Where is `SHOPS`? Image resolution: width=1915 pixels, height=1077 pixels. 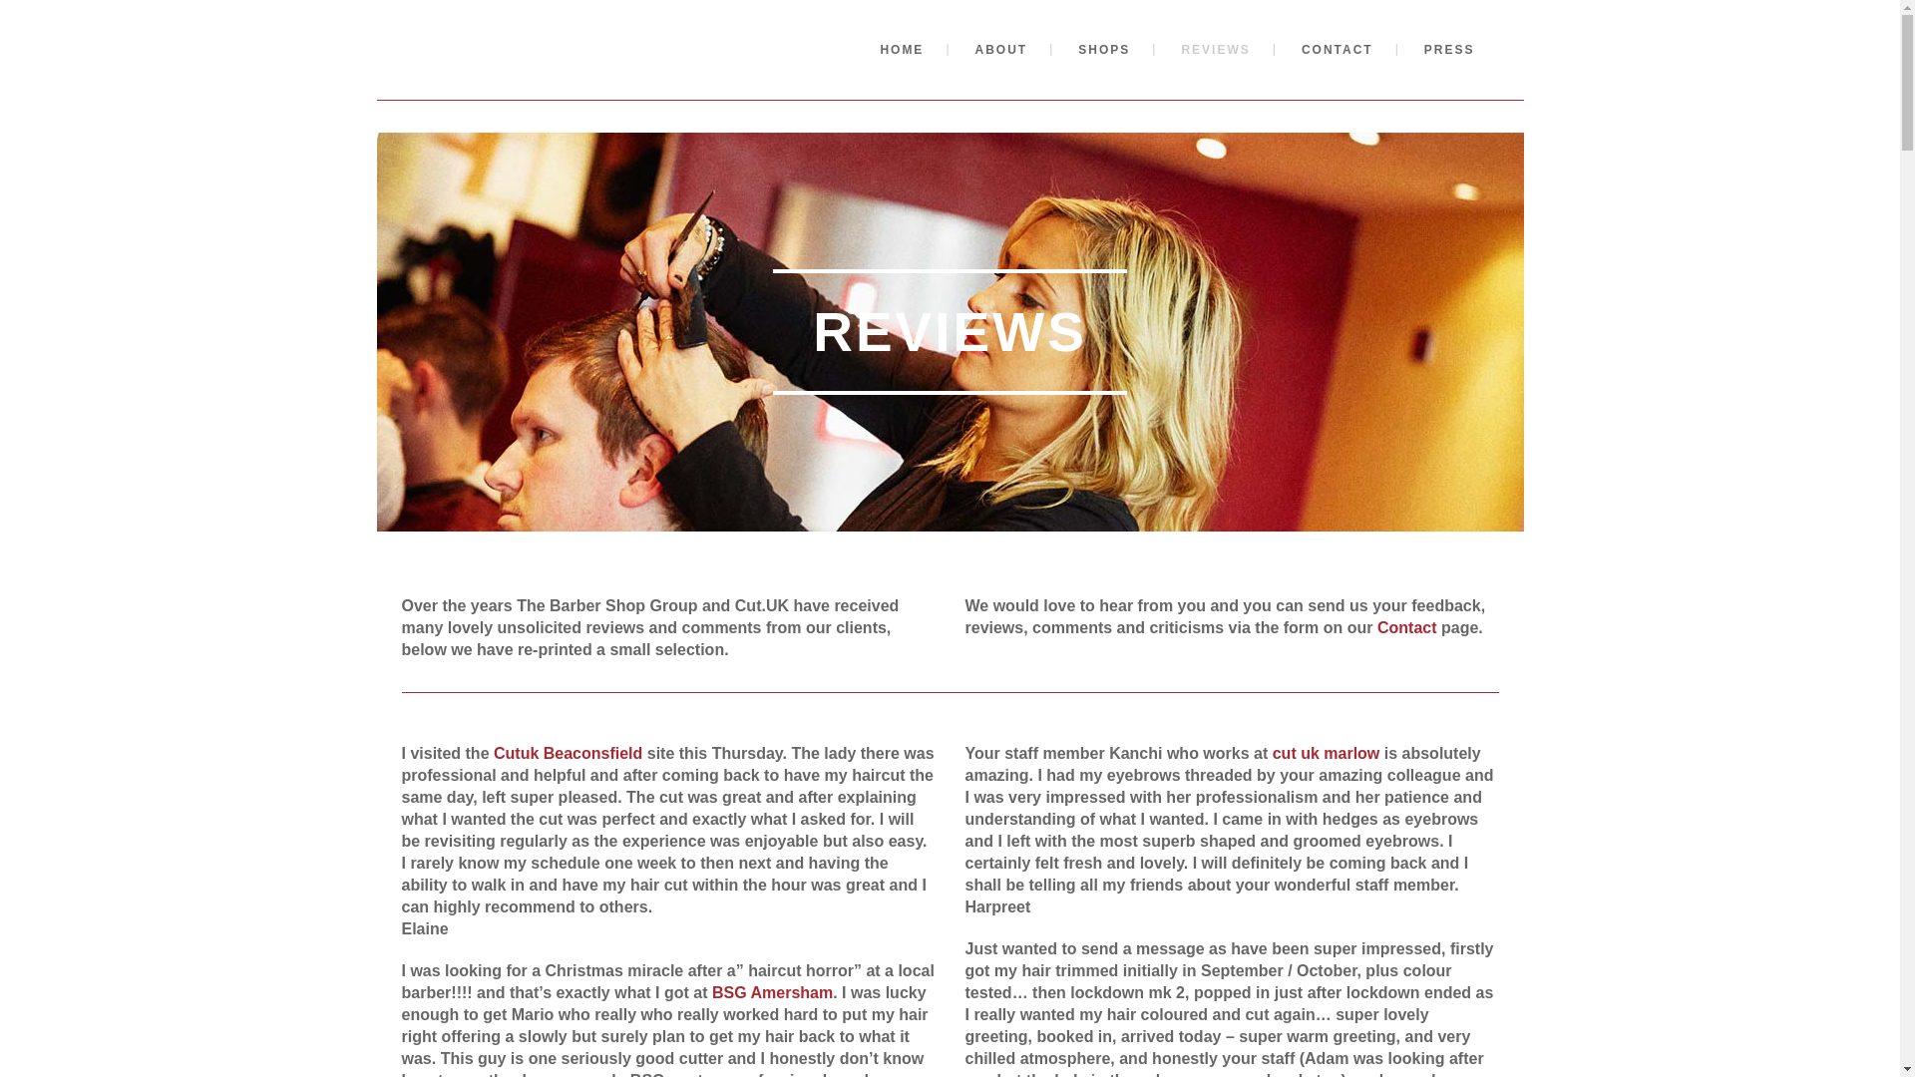 SHOPS is located at coordinates (1337, 50).